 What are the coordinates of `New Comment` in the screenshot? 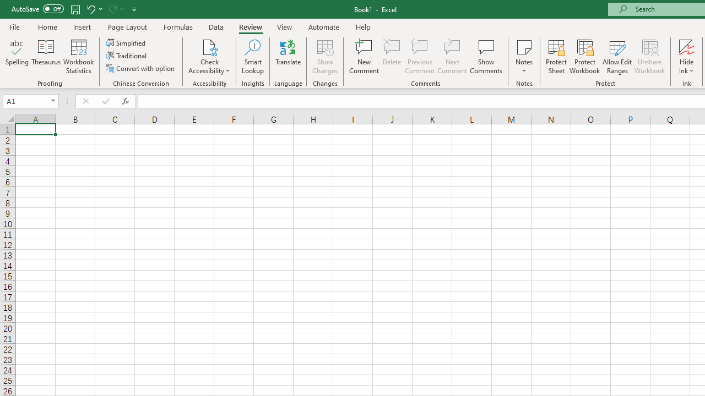 It's located at (365, 56).